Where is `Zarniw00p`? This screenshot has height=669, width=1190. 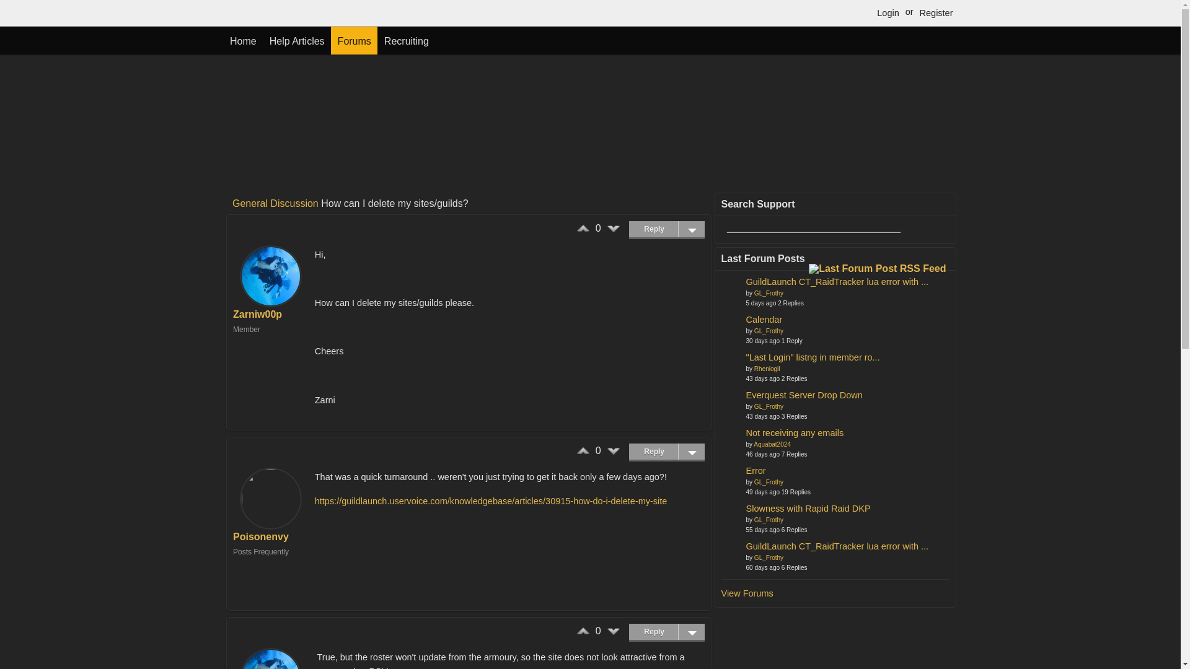 Zarniw00p is located at coordinates (258, 313).